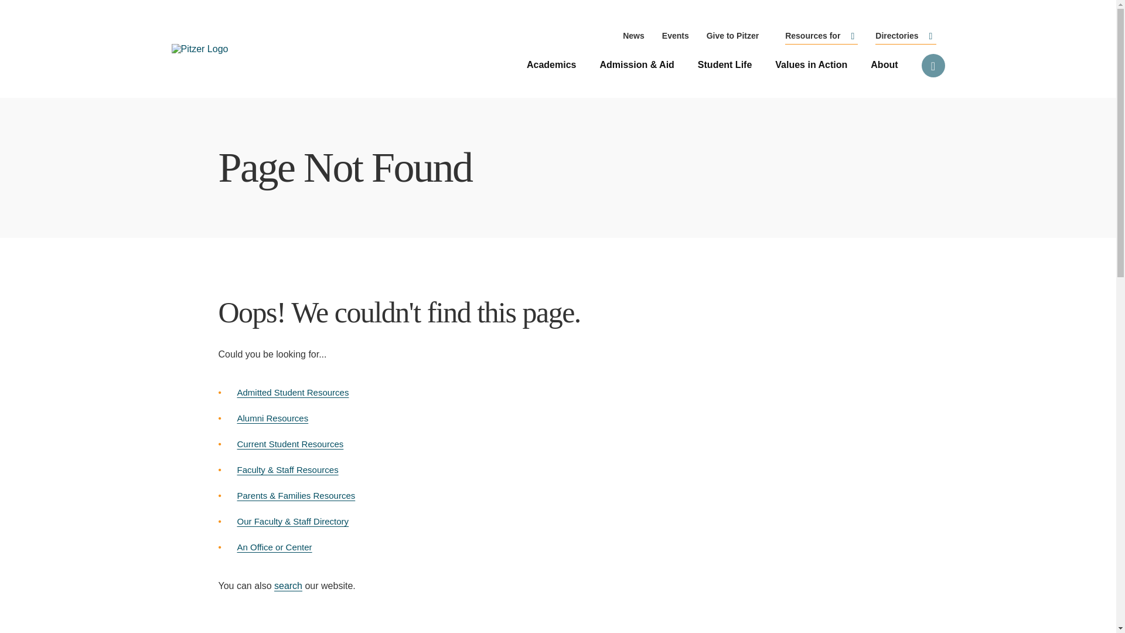 The width and height of the screenshot is (1125, 633). What do you see at coordinates (551, 64) in the screenshot?
I see `Academics` at bounding box center [551, 64].